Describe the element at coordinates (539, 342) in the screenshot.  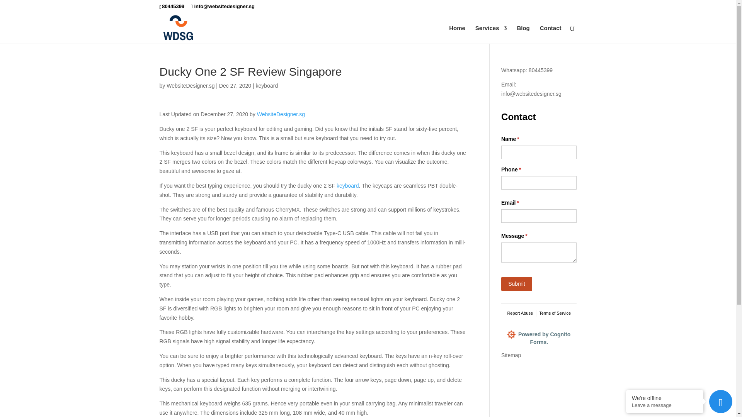
I see `Powered by Cognito Forms.` at that location.